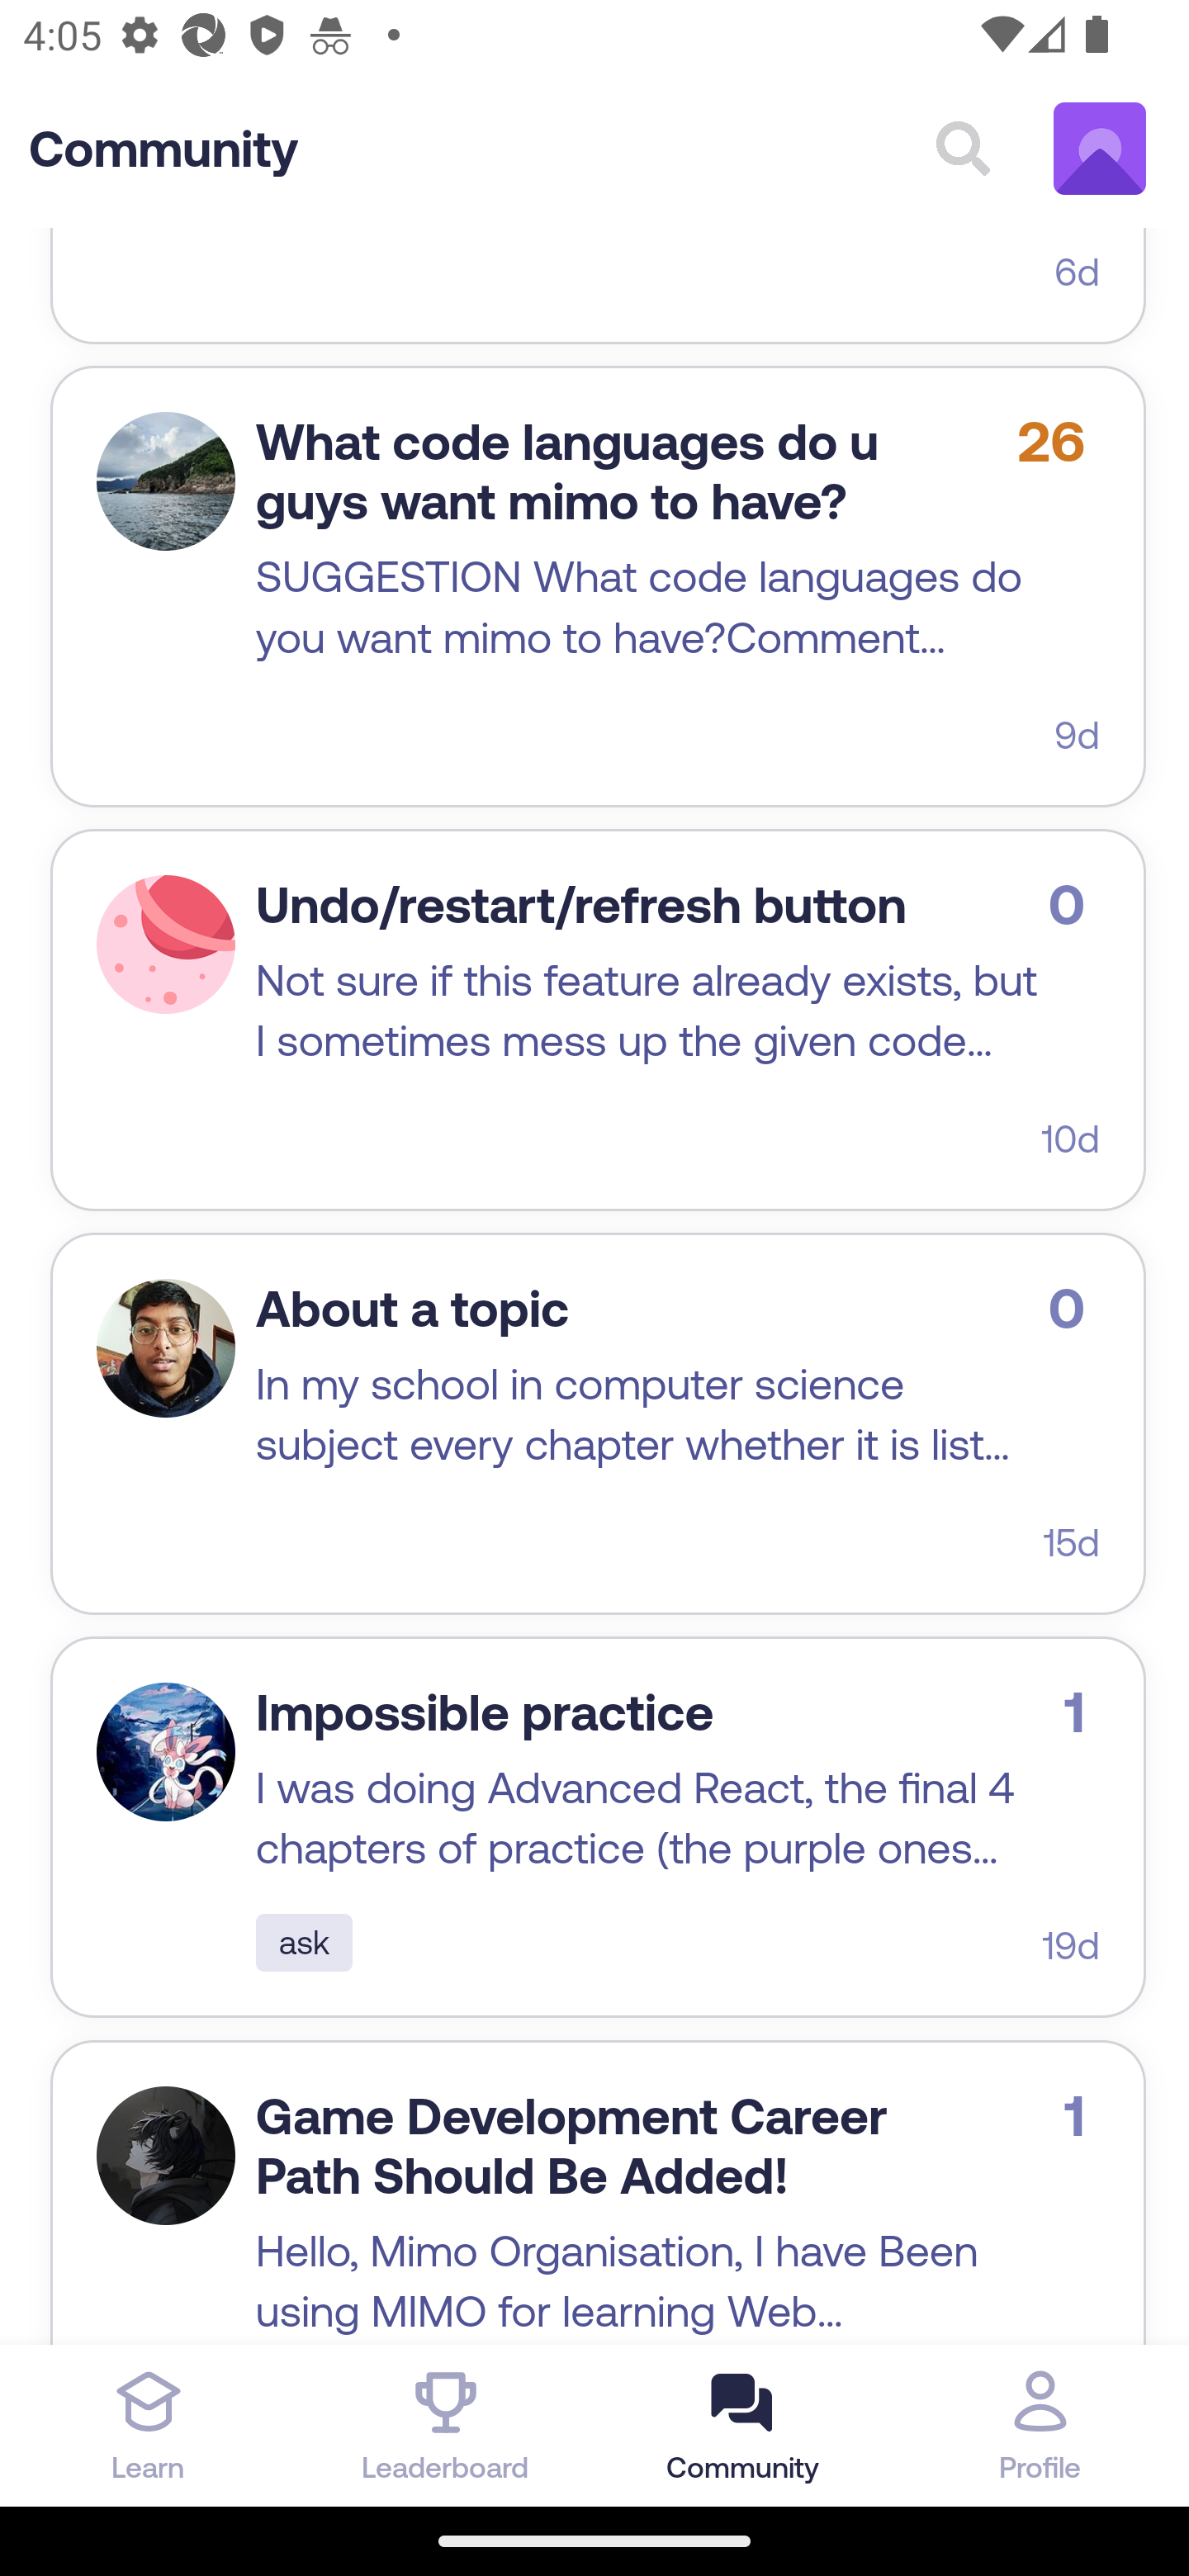  What do you see at coordinates (1040, 2425) in the screenshot?
I see `Profile` at bounding box center [1040, 2425].